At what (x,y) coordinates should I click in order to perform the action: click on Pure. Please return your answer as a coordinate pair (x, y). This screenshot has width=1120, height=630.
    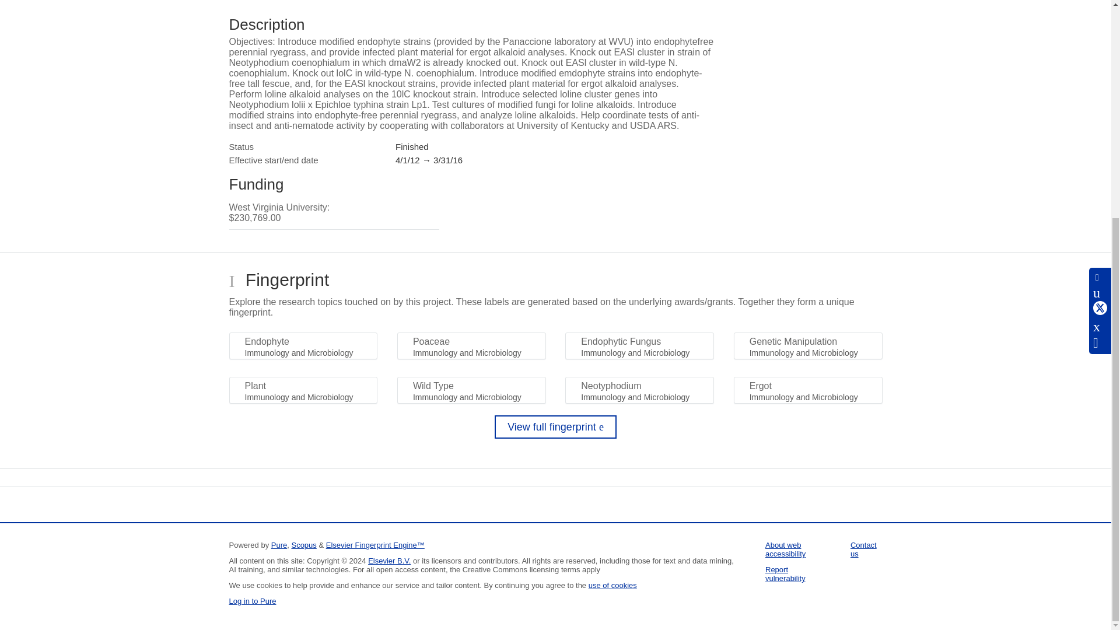
    Looking at the image, I should click on (279, 545).